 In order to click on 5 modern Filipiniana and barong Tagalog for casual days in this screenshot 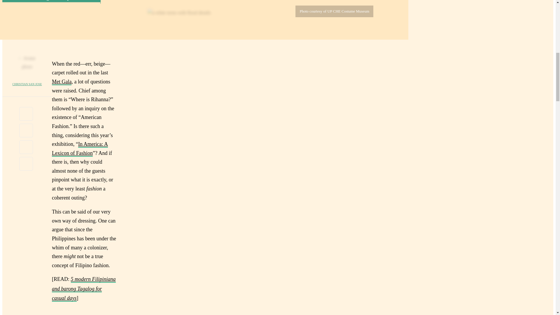, I will do `click(84, 289)`.